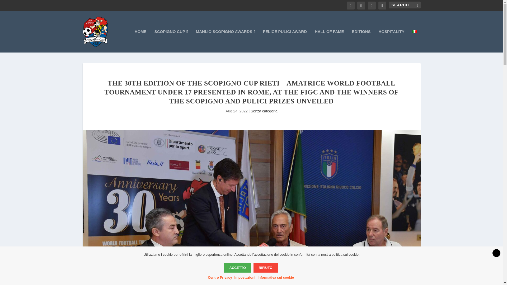 This screenshot has width=507, height=285. Describe the element at coordinates (391, 41) in the screenshot. I see `HOSPITALITY` at that location.